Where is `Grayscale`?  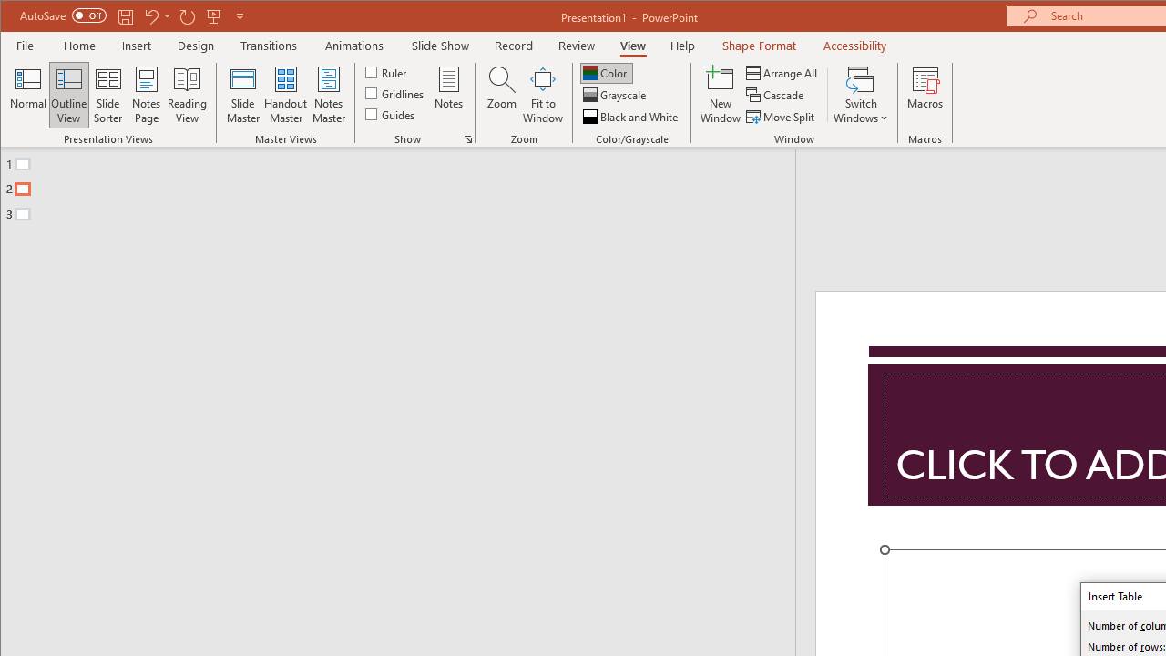 Grayscale is located at coordinates (616, 95).